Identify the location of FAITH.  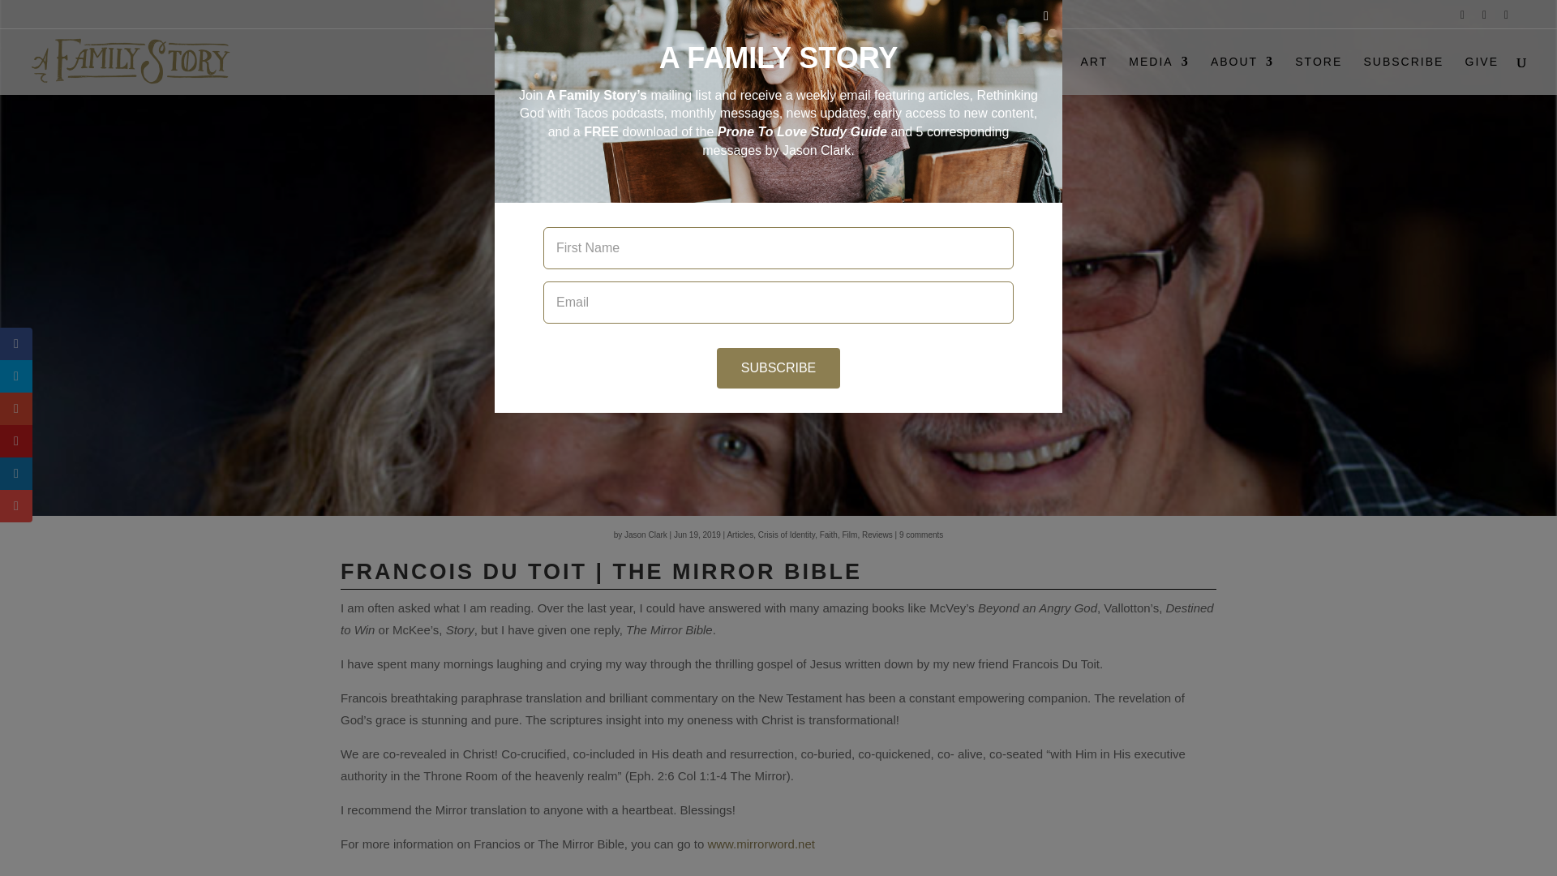
(987, 75).